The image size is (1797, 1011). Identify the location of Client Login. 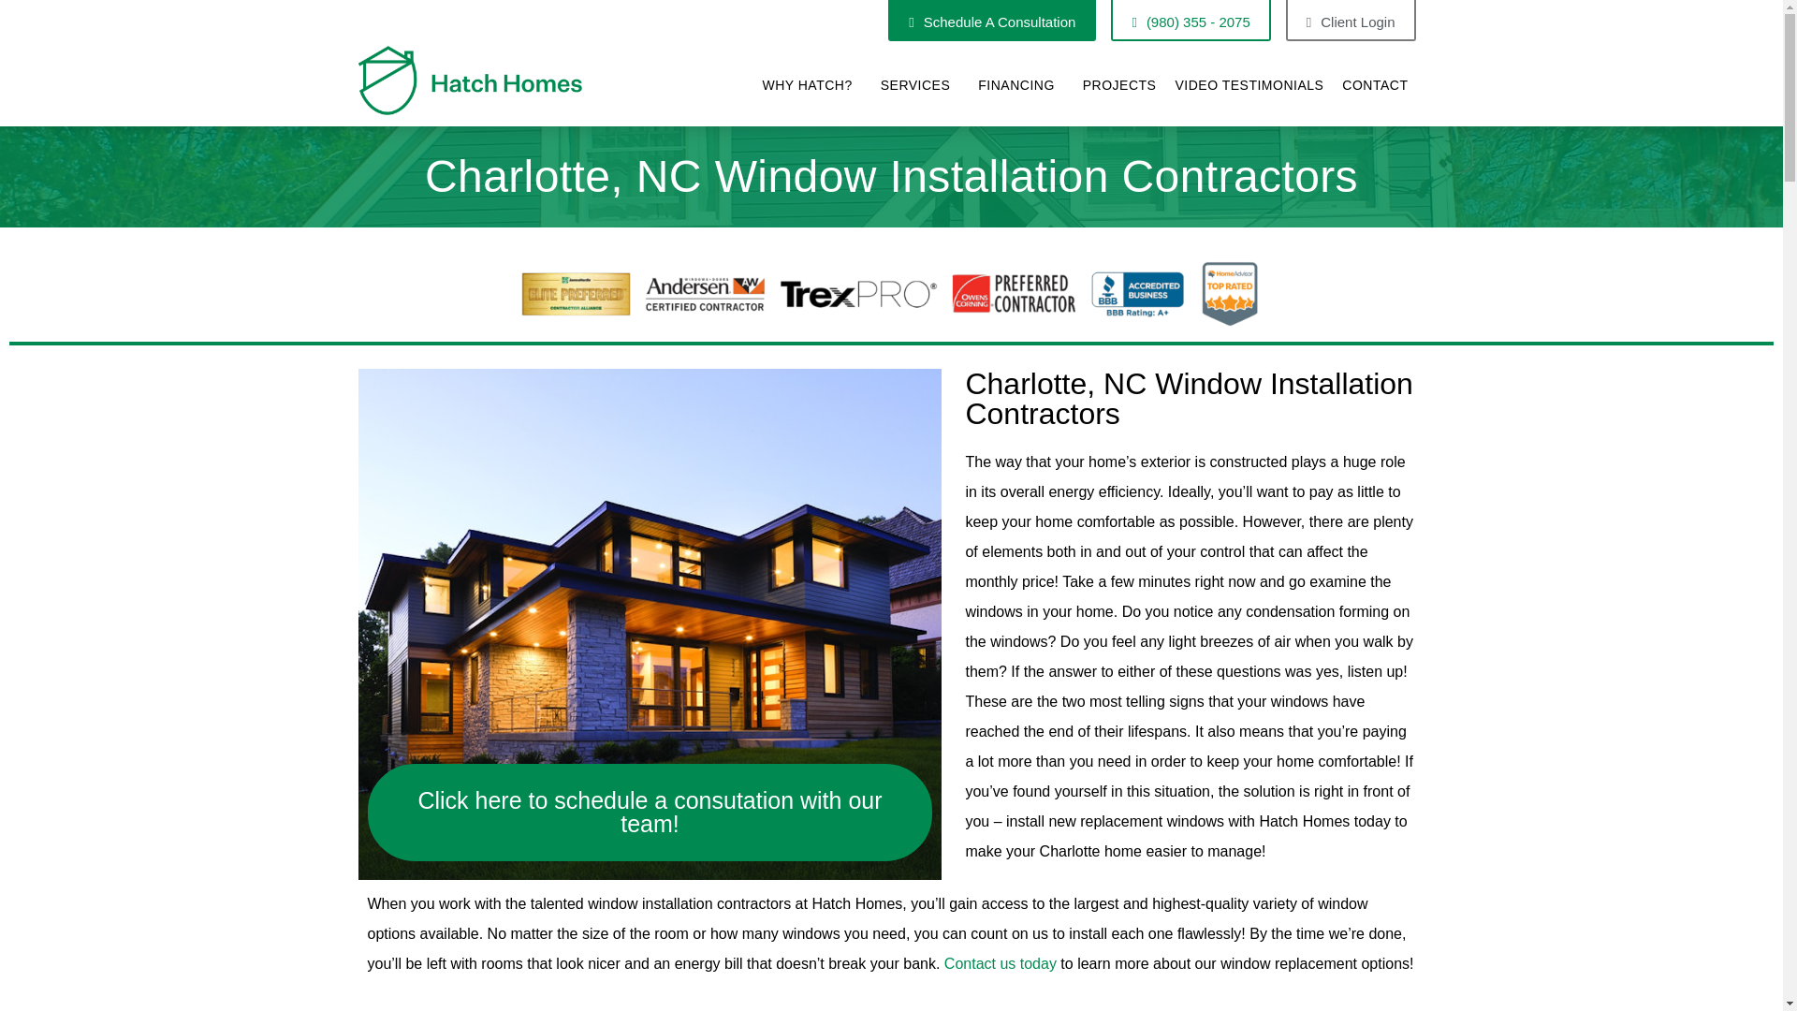
(1351, 21).